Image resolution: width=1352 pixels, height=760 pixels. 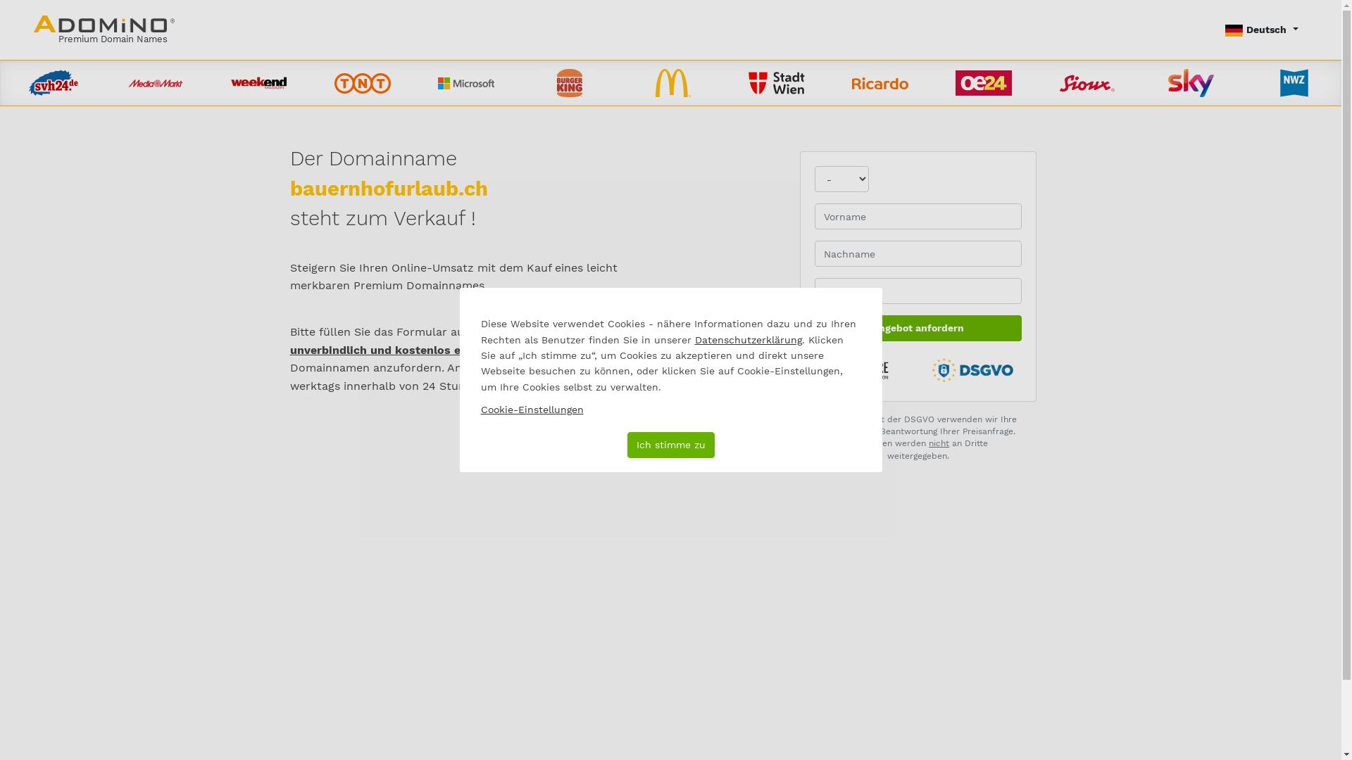 I want to click on Angebot anfordern, so click(x=918, y=328).